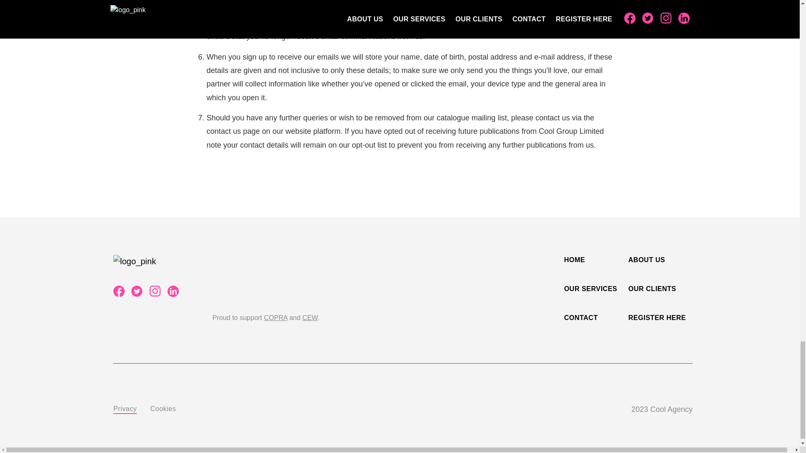 This screenshot has width=806, height=453. I want to click on CEW, so click(310, 318).